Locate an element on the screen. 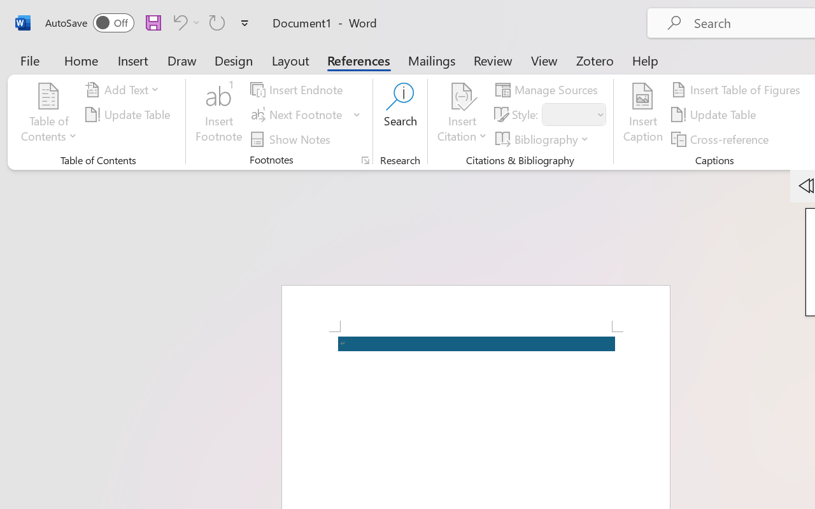 This screenshot has height=509, width=815. Add Text is located at coordinates (124, 90).